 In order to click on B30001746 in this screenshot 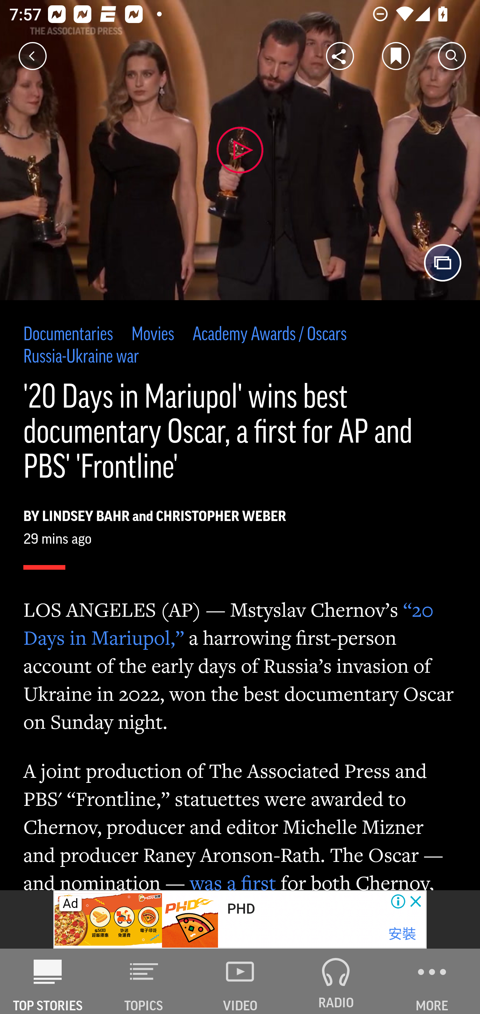, I will do `click(109, 920)`.